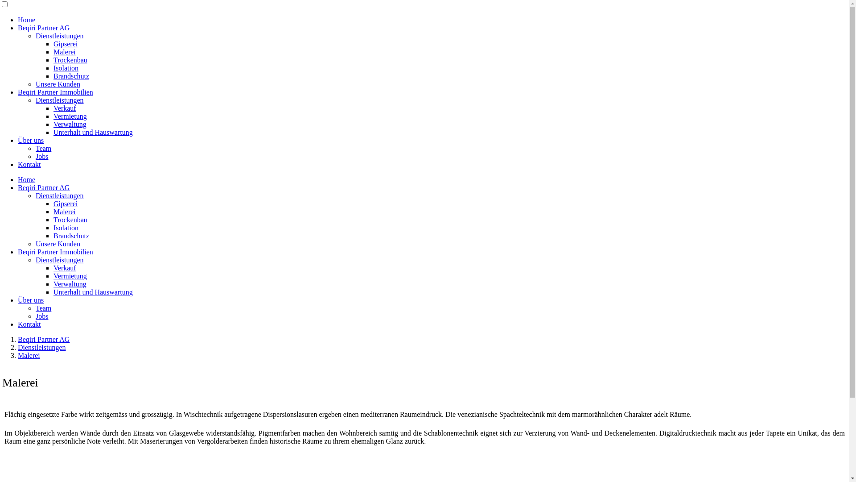  I want to click on Vermietung, so click(70, 116).